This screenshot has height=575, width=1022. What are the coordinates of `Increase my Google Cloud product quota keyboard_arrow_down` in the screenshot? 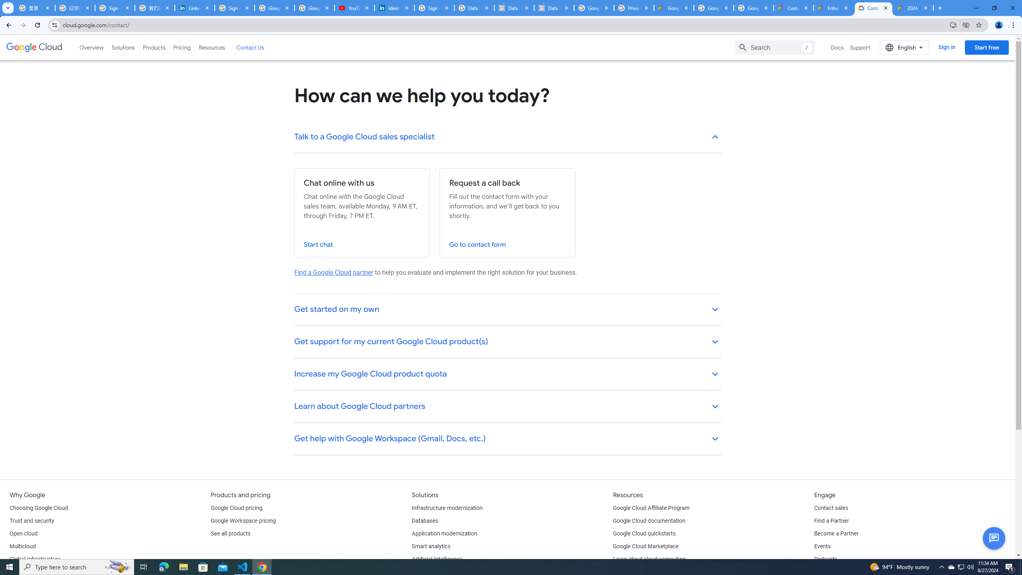 It's located at (508, 375).